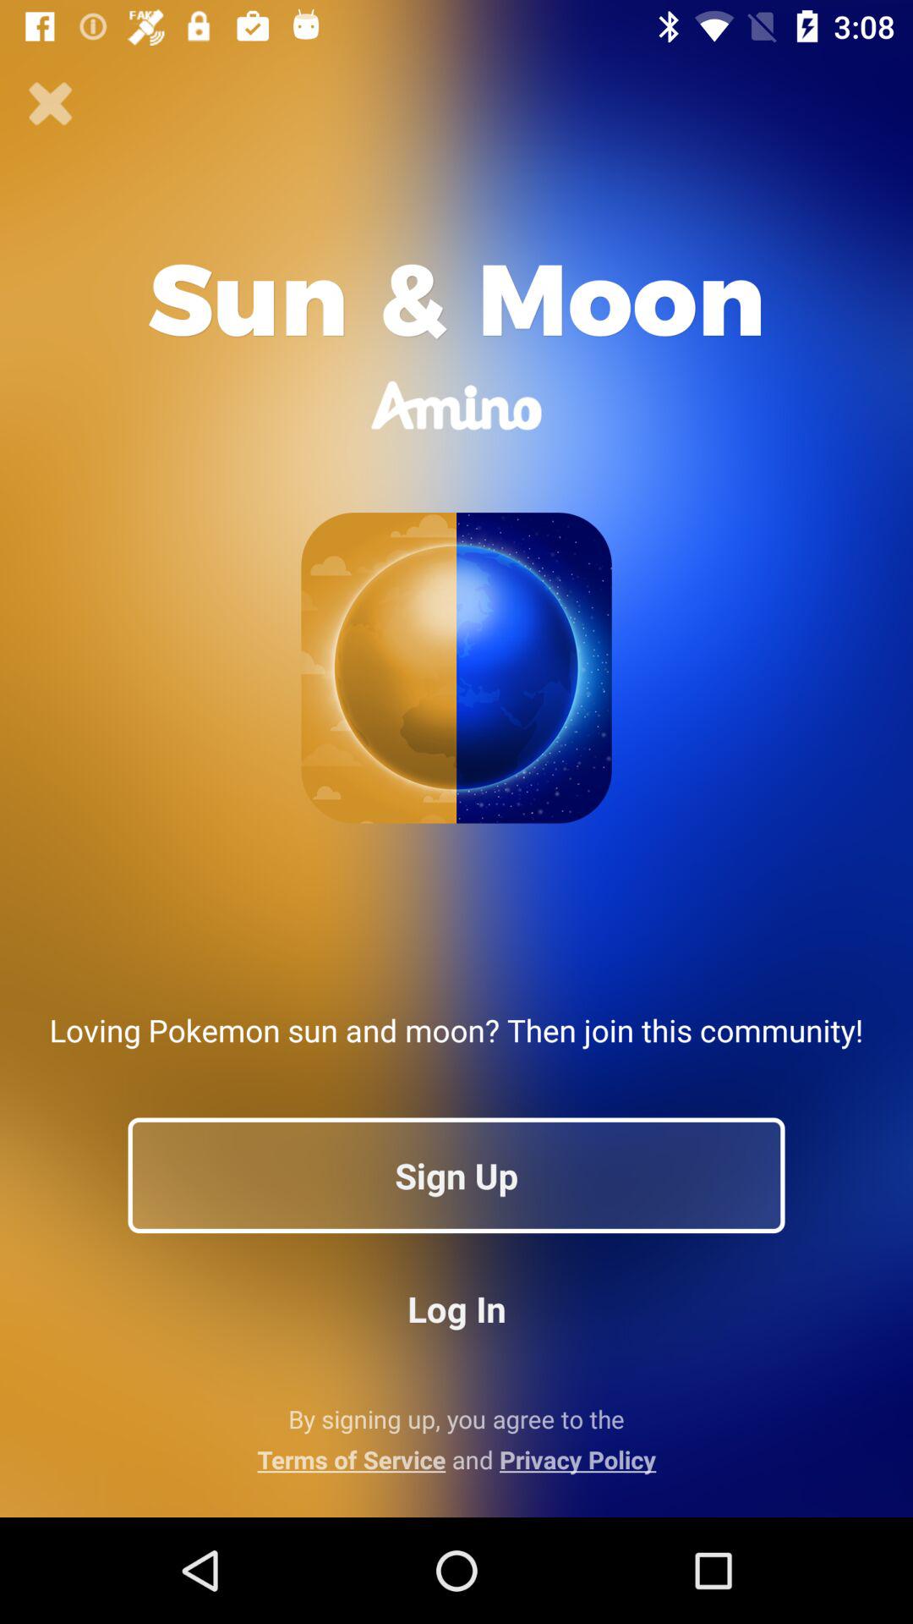  Describe the element at coordinates (51, 103) in the screenshot. I see `press icon above loving pokemon sun icon` at that location.